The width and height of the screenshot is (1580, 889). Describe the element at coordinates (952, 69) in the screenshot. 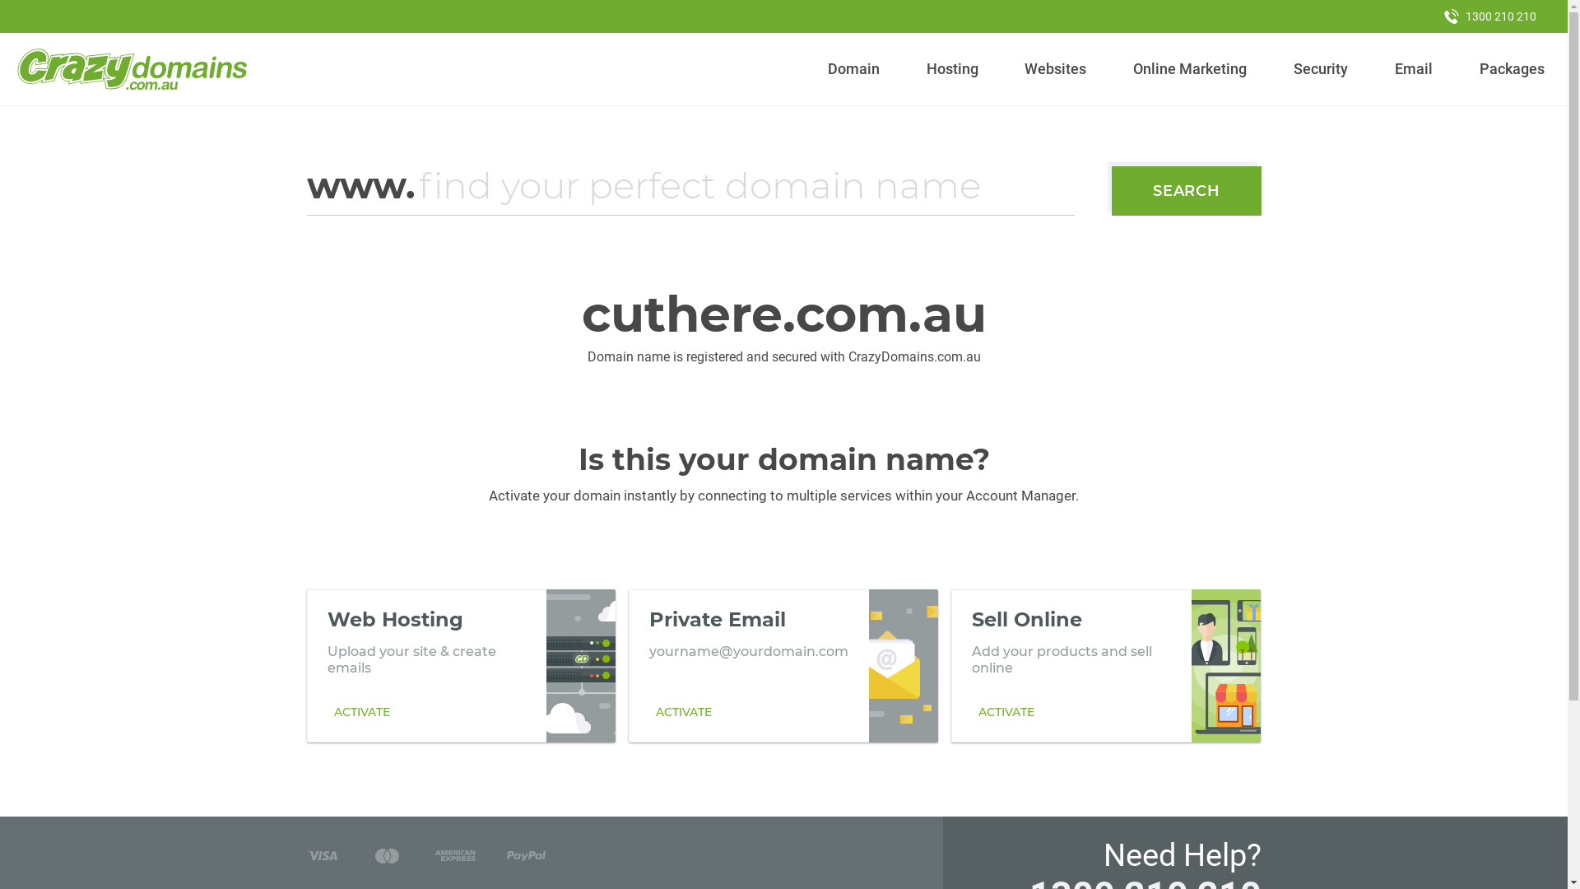

I see `Hosting` at that location.